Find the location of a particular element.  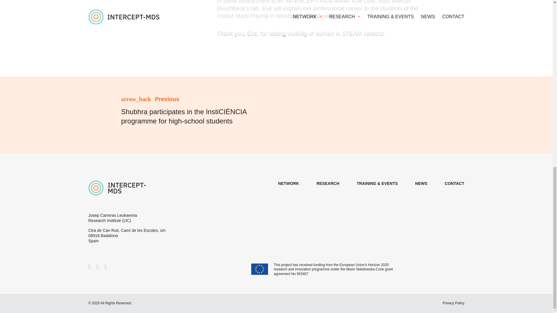

CONTACT is located at coordinates (454, 183).